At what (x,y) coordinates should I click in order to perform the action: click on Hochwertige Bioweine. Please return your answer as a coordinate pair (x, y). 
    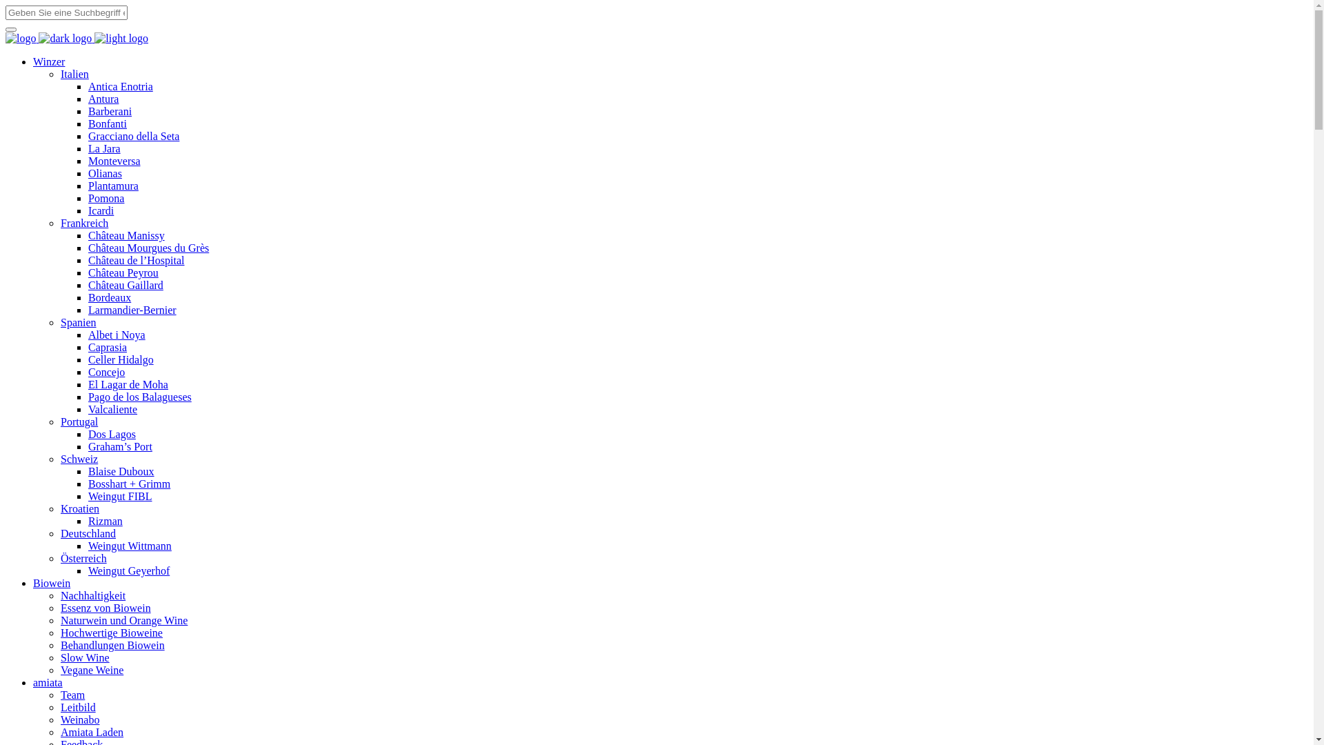
    Looking at the image, I should click on (112, 633).